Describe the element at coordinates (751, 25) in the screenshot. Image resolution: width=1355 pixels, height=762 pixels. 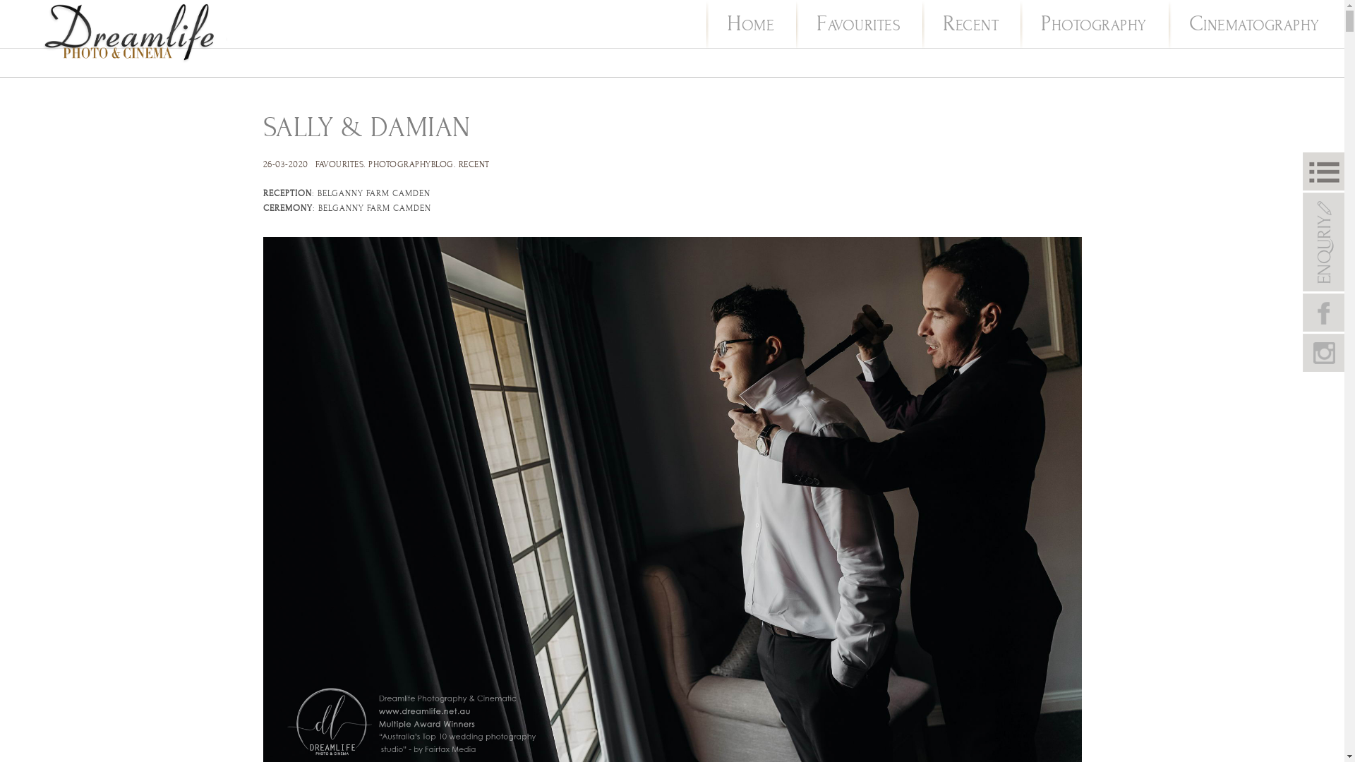
I see `HOME` at that location.